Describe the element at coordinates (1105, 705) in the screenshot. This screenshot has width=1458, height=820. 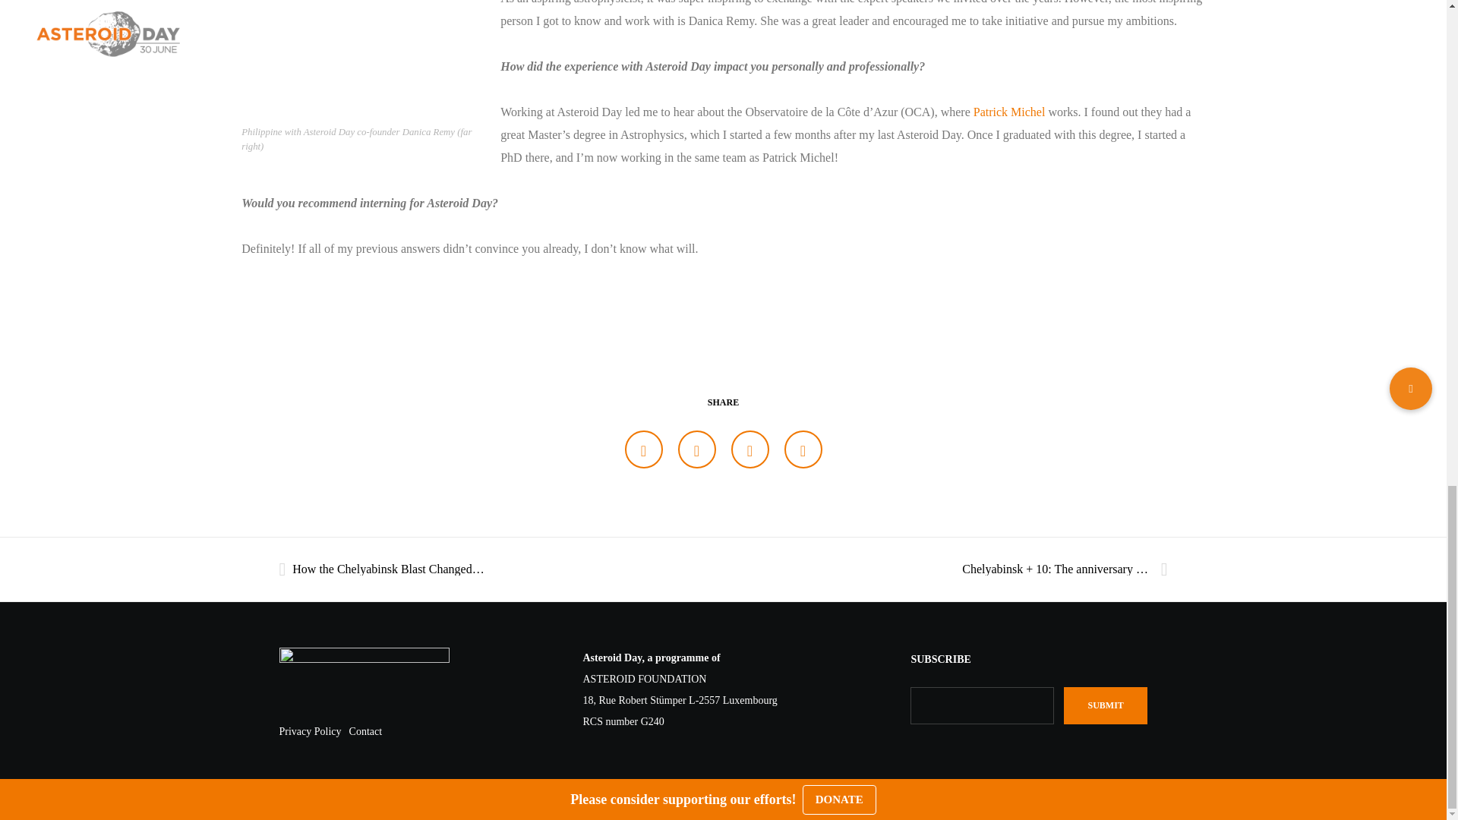
I see `Submit` at that location.